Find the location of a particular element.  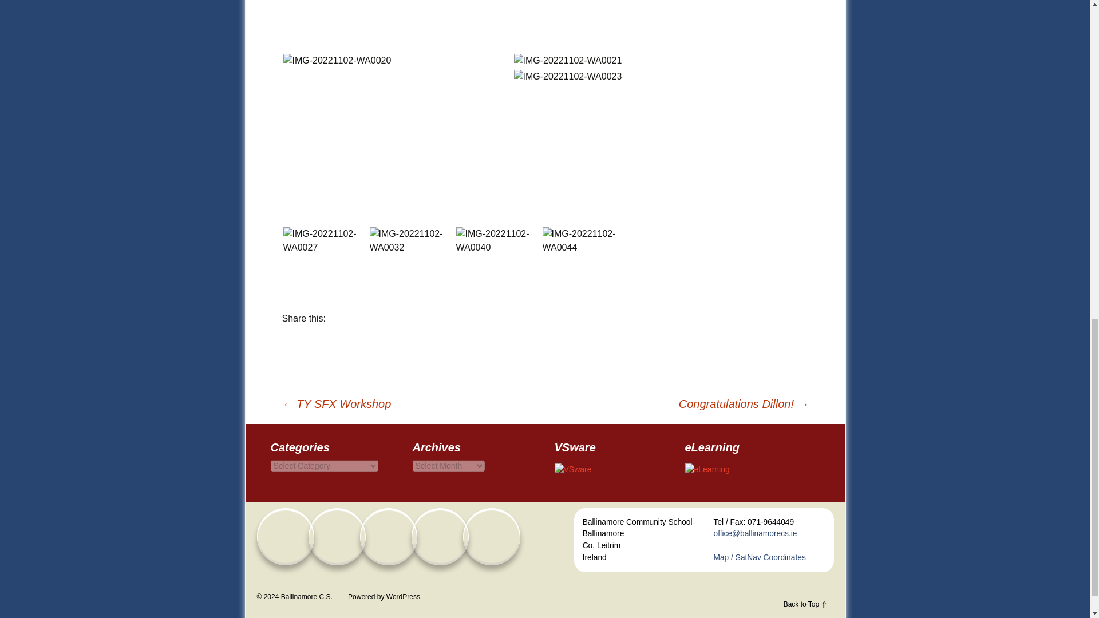

IMG-20221102-WA0023 is located at coordinates (568, 77).